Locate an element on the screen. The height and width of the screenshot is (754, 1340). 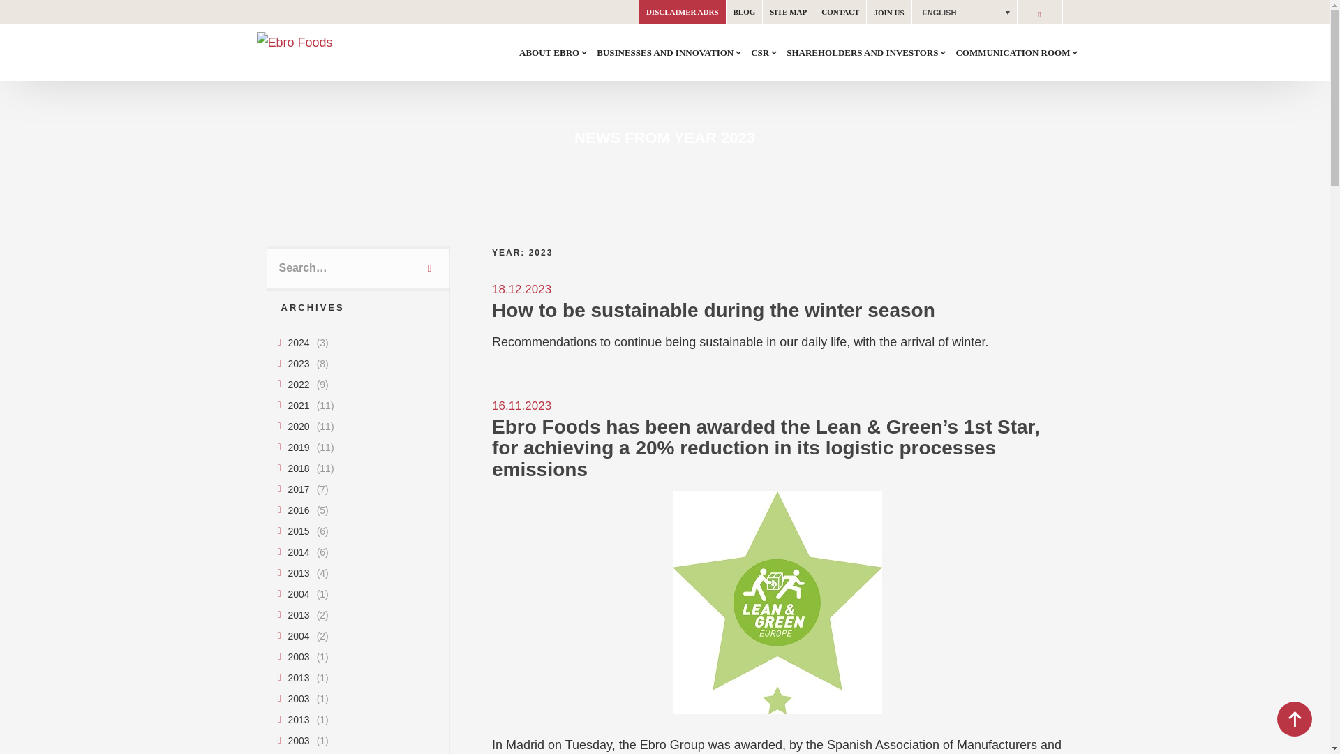
Search for: is located at coordinates (339, 268).